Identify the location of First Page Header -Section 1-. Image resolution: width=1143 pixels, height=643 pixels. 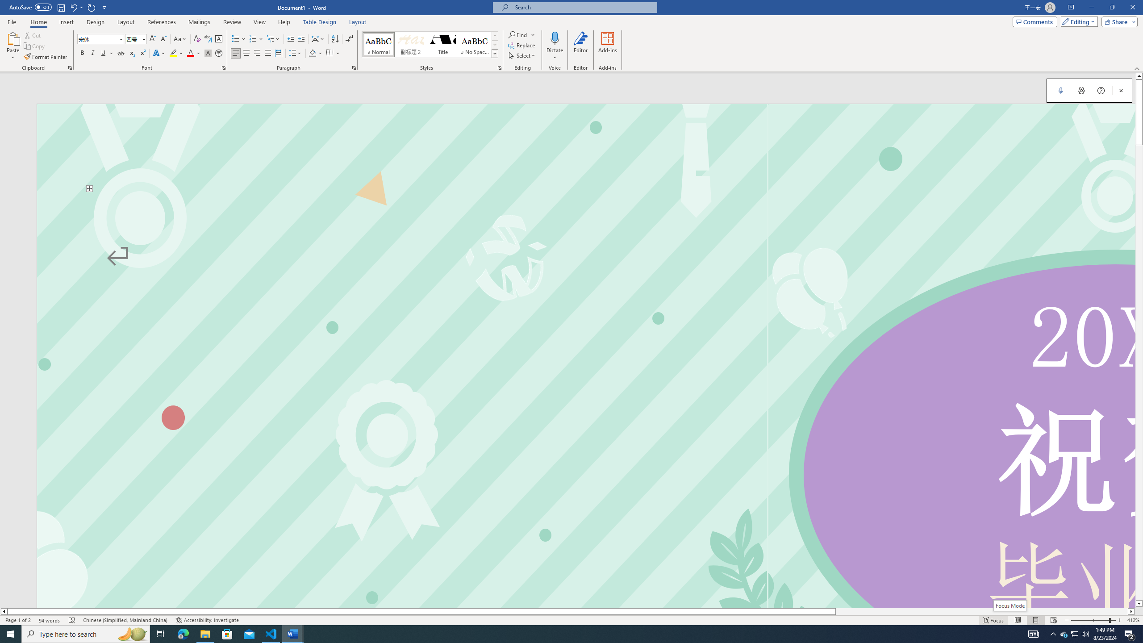
(586, 147).